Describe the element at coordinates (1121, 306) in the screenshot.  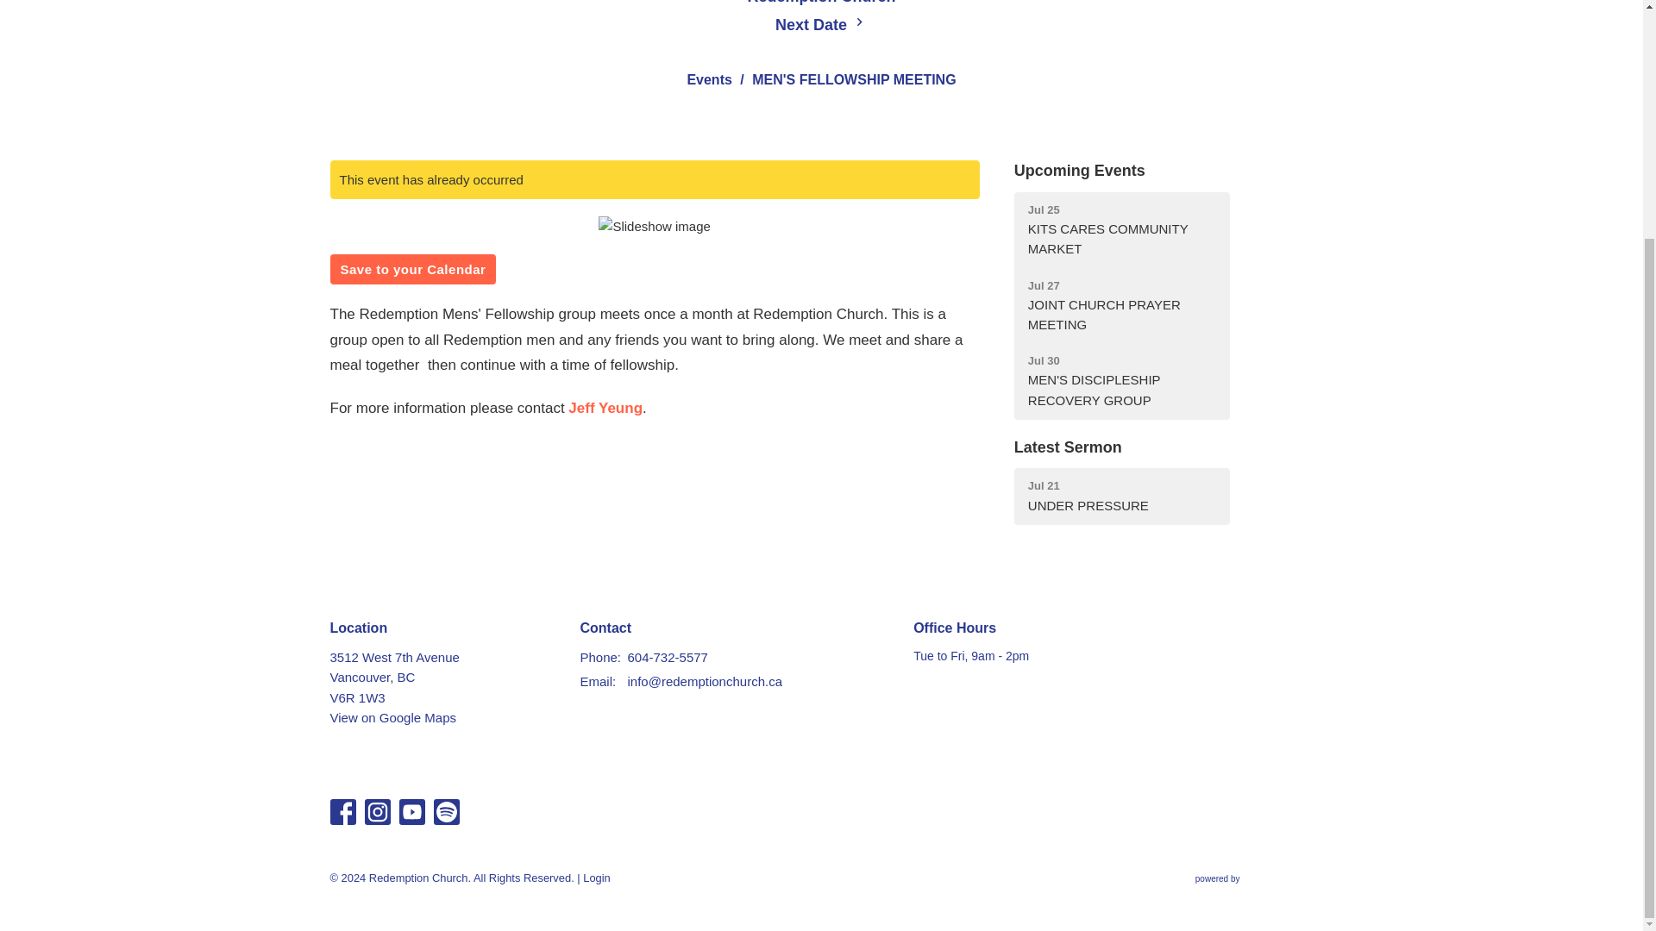
I see `translation missing: en.ui.email` at that location.